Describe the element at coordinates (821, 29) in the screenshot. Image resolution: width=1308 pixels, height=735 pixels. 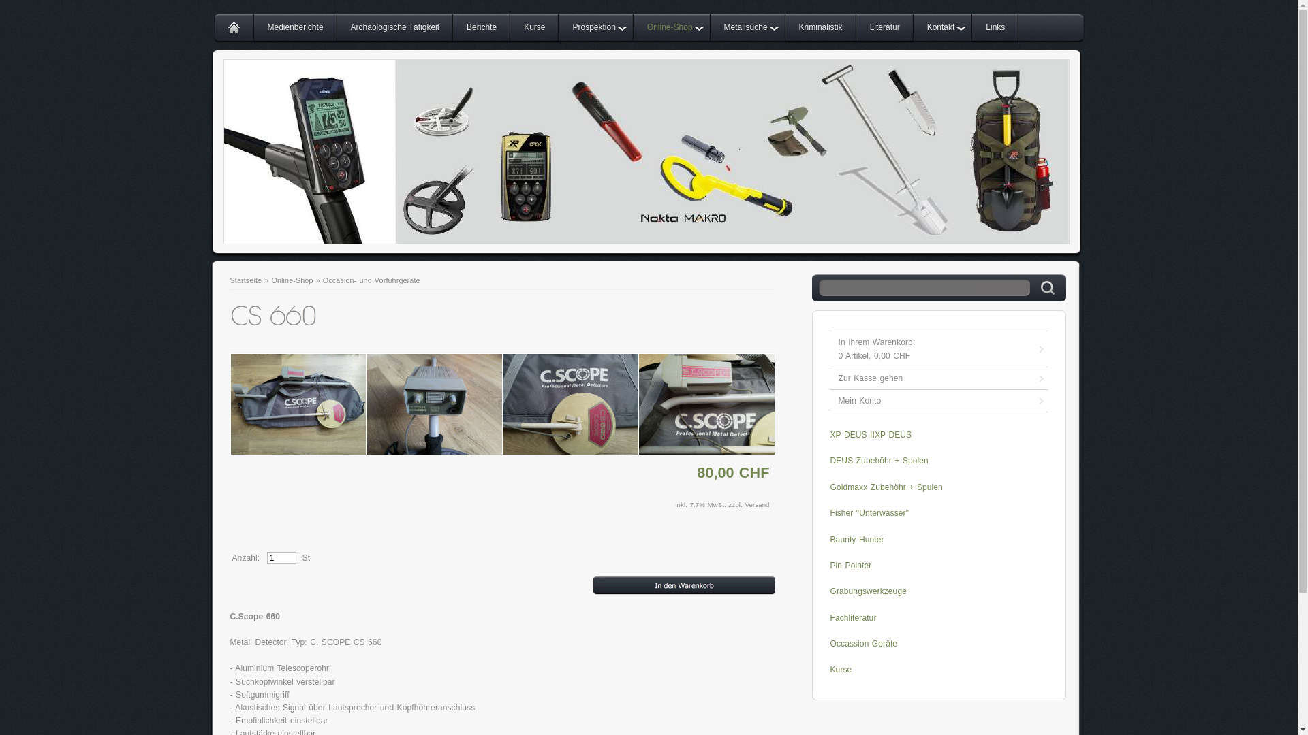
I see `Kriminalistik` at that location.